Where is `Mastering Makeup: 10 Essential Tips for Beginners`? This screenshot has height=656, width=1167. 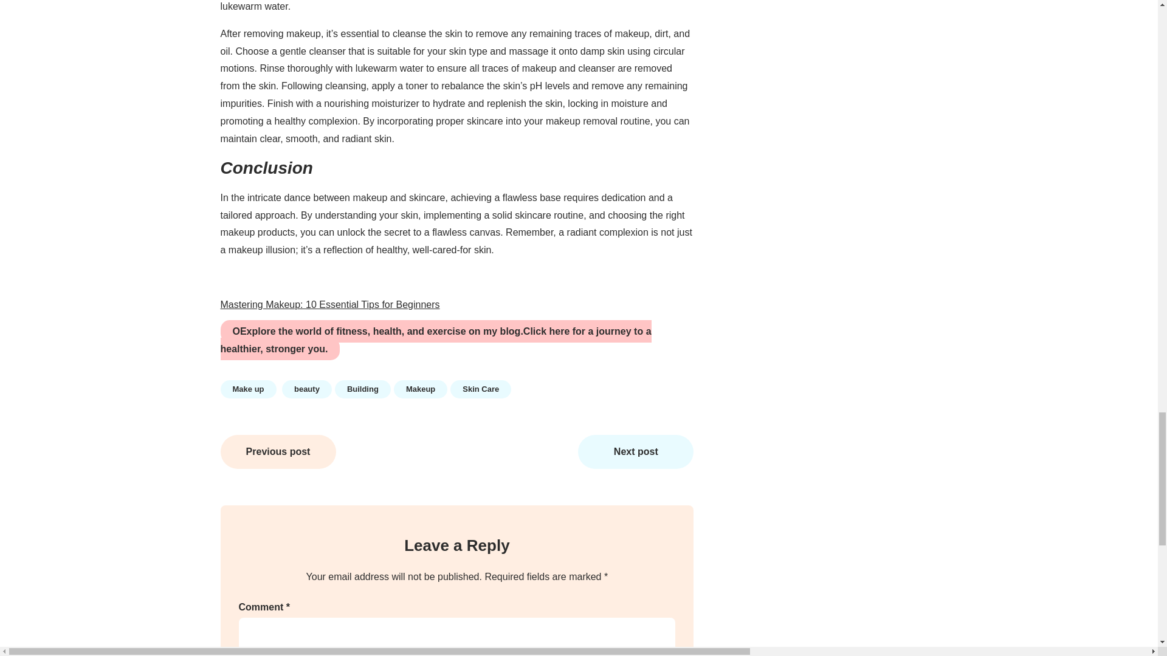
Mastering Makeup: 10 Essential Tips for Beginners is located at coordinates (329, 304).